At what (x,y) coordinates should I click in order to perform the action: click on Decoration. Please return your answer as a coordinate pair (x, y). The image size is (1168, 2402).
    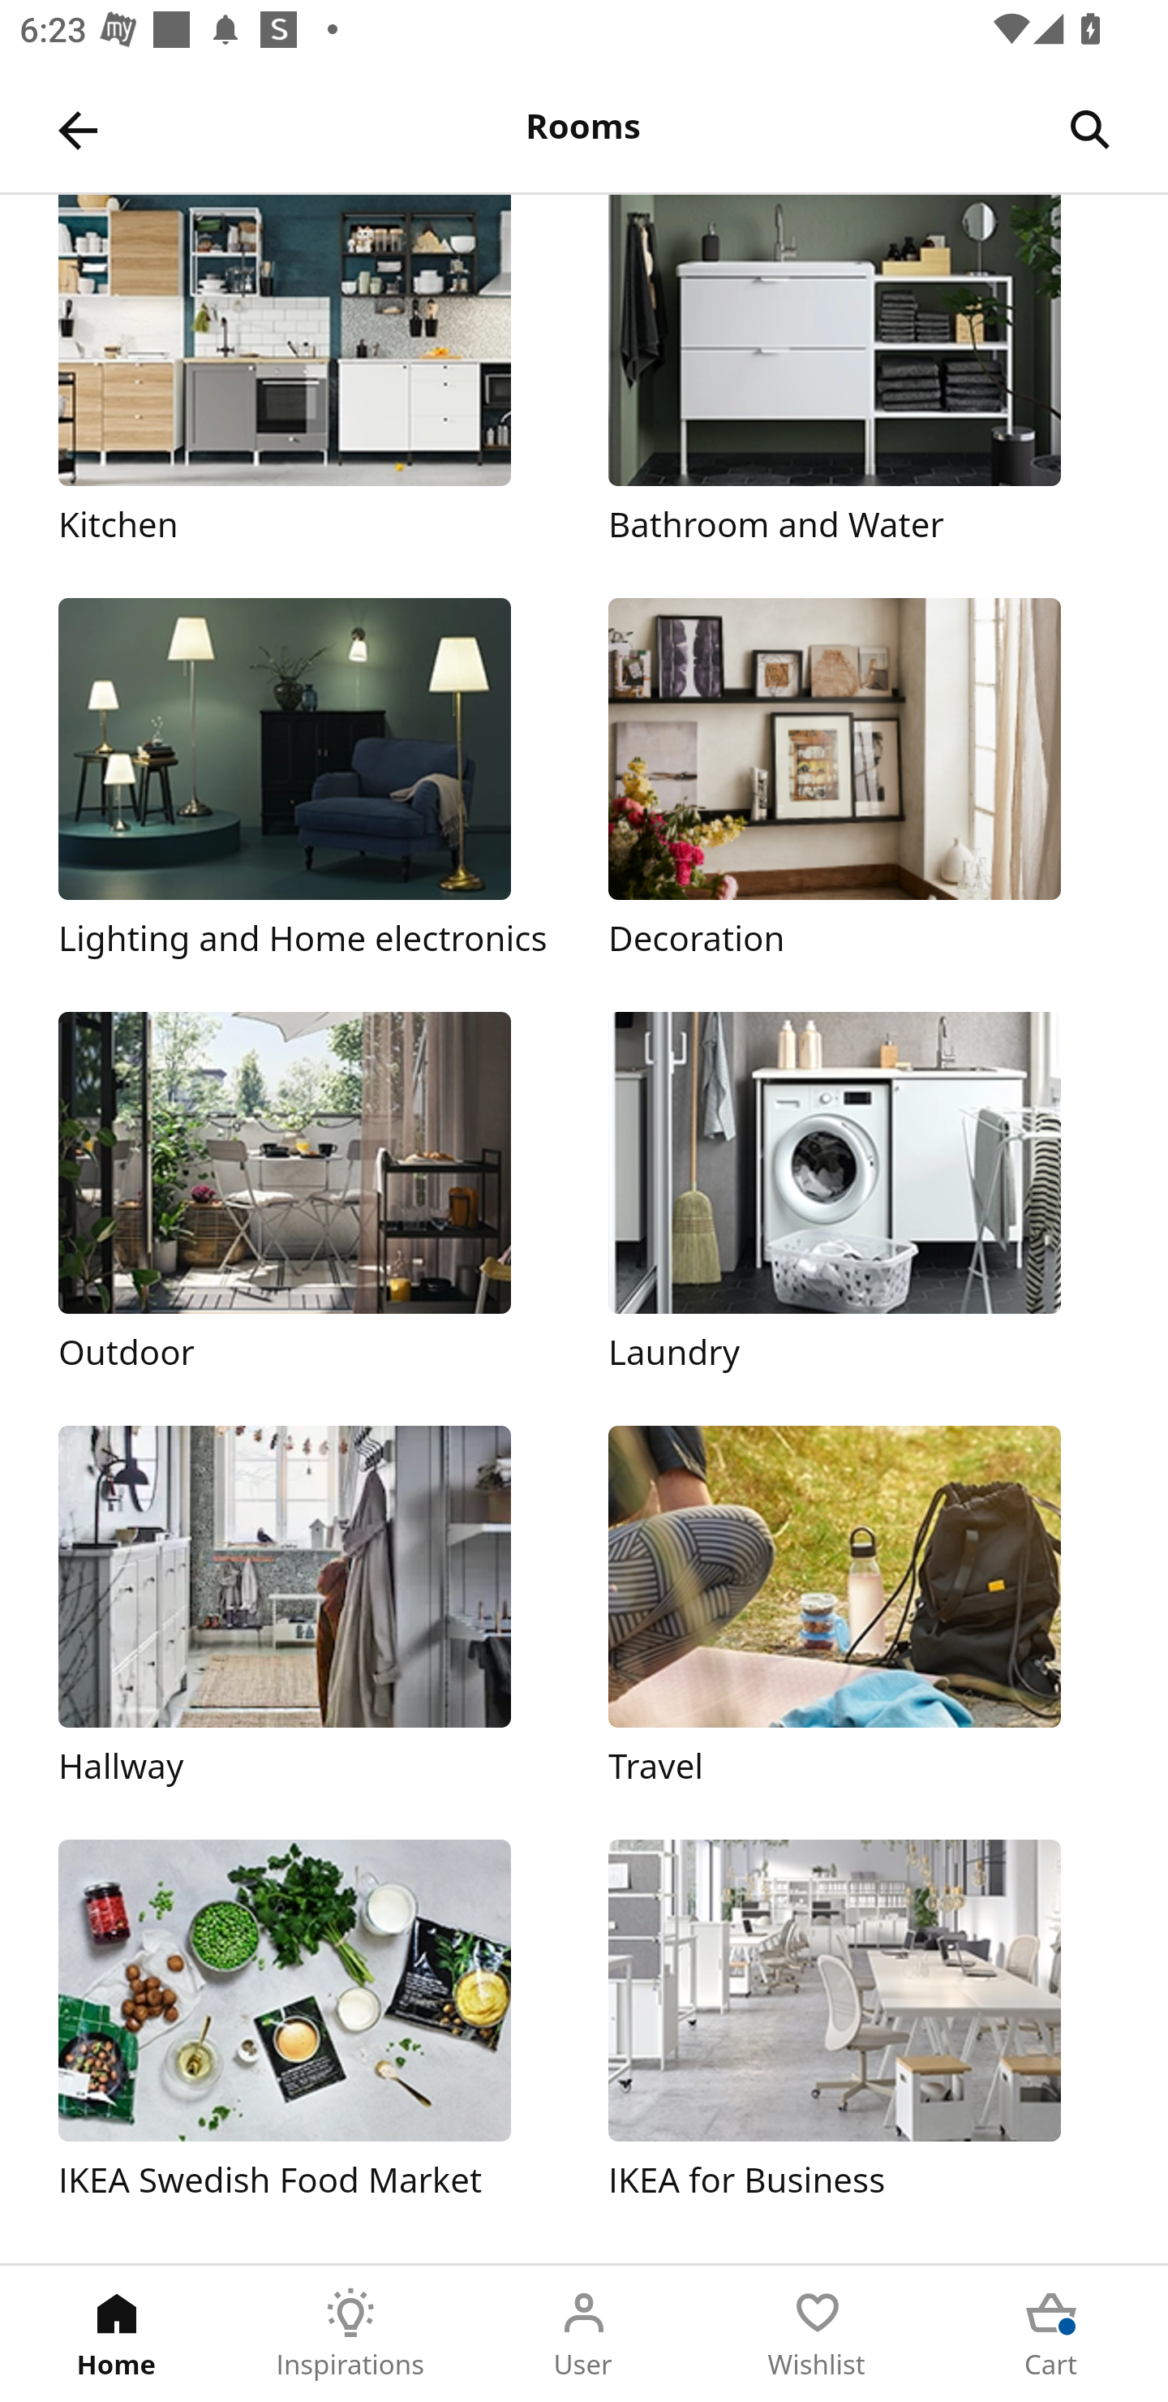
    Looking at the image, I should click on (859, 781).